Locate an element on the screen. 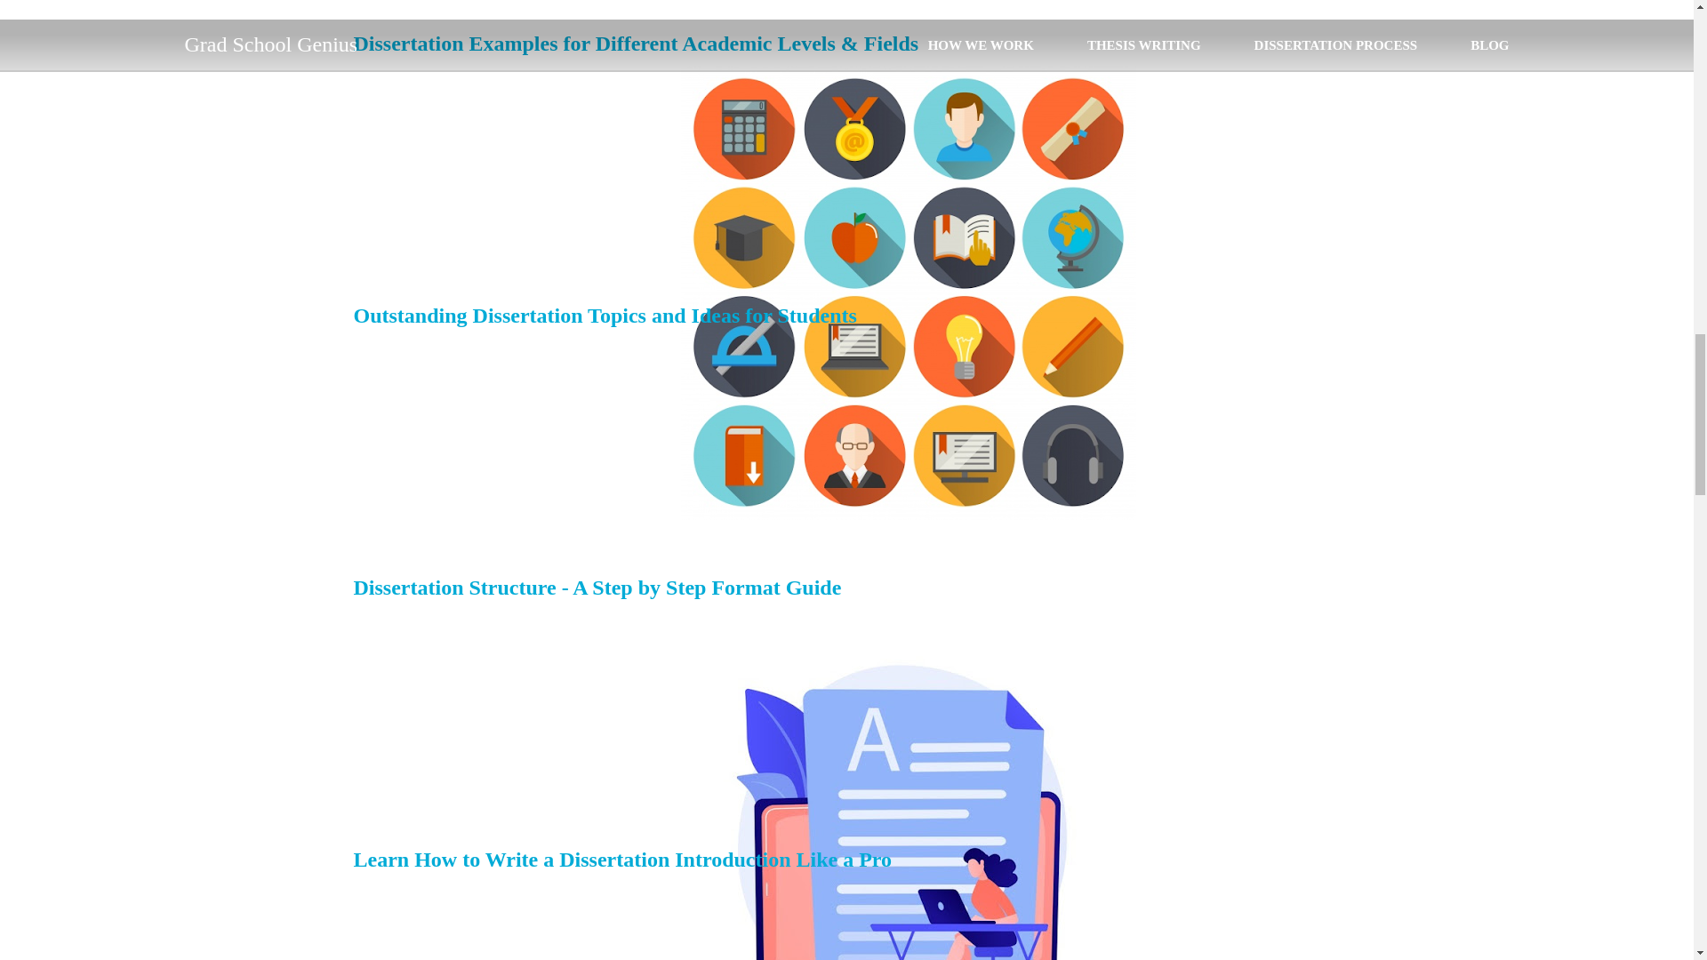 The width and height of the screenshot is (1707, 960). Learn How to Write a Dissertation Introduction Like a Pro is located at coordinates (622, 859).